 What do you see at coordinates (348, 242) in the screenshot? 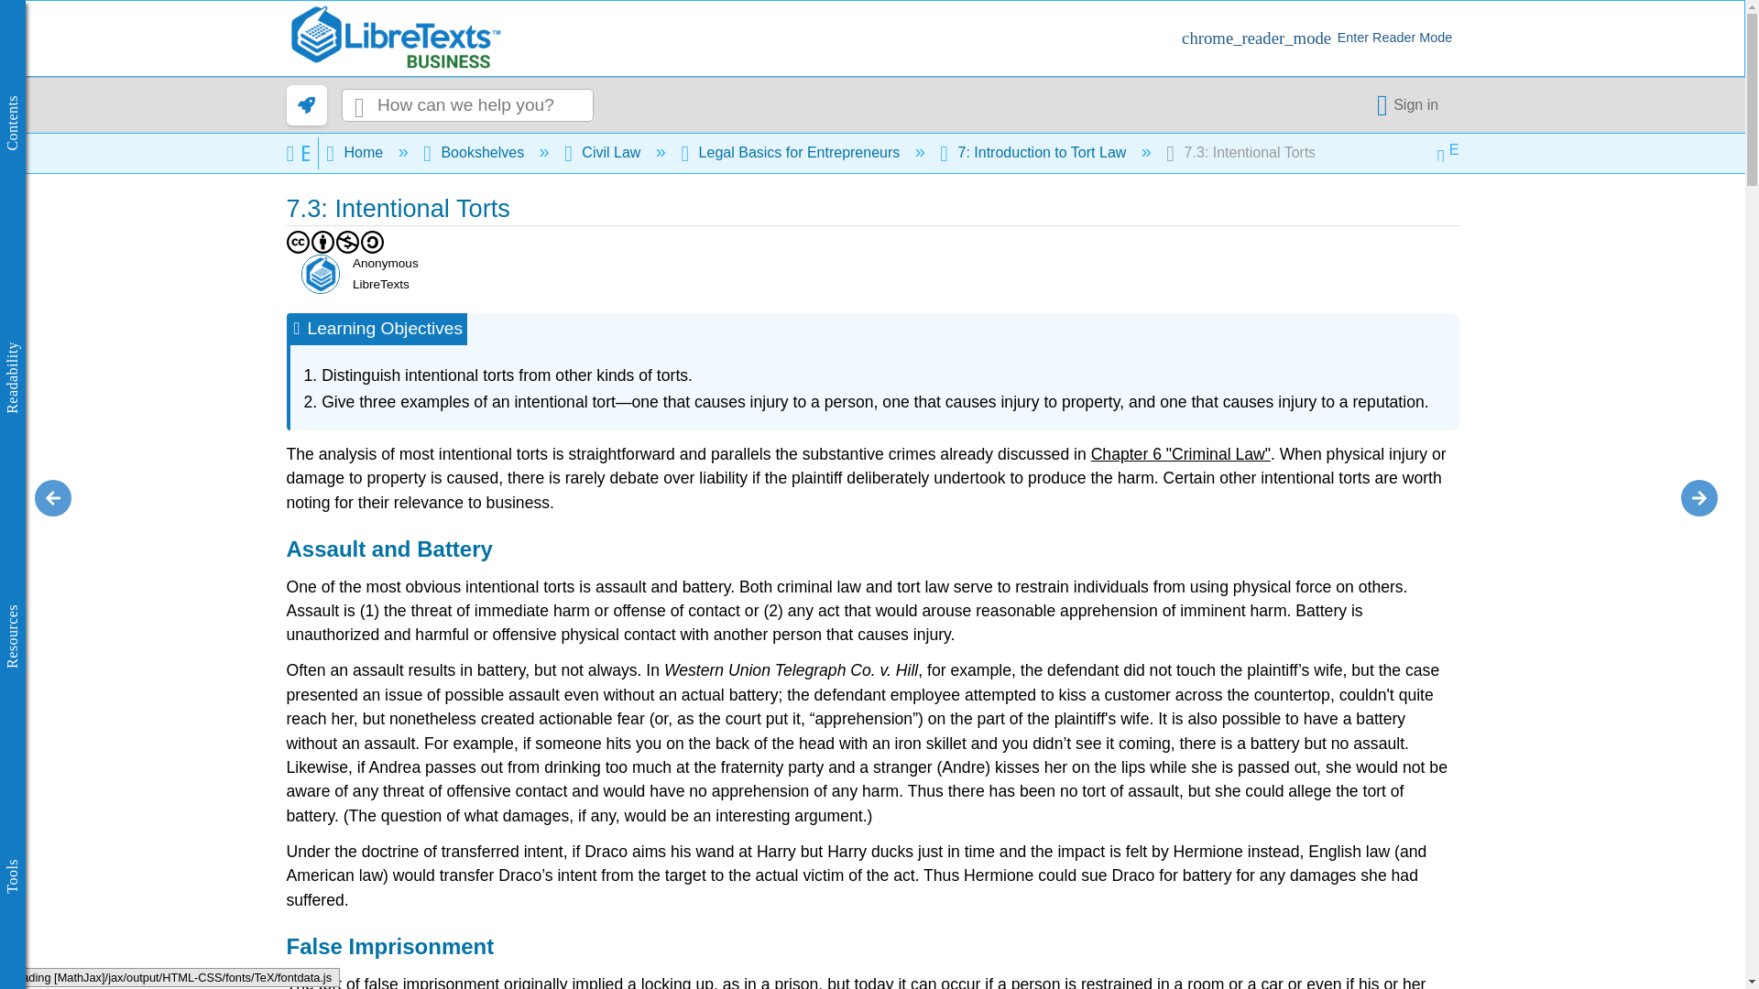
I see `NC` at bounding box center [348, 242].